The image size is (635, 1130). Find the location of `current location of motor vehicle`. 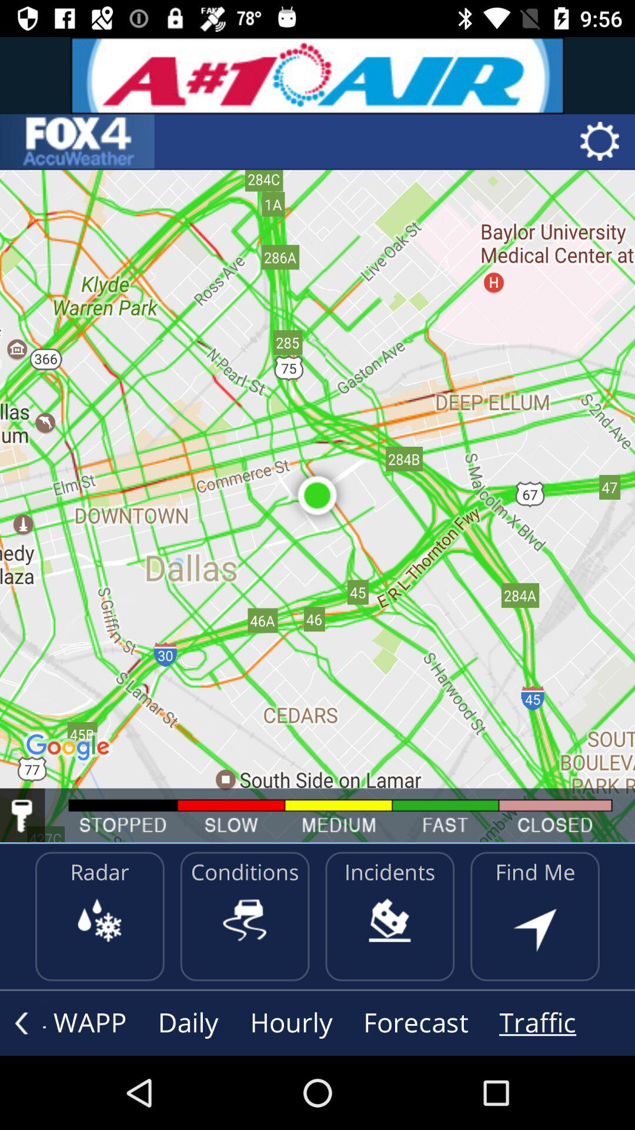

current location of motor vehicle is located at coordinates (22, 816).